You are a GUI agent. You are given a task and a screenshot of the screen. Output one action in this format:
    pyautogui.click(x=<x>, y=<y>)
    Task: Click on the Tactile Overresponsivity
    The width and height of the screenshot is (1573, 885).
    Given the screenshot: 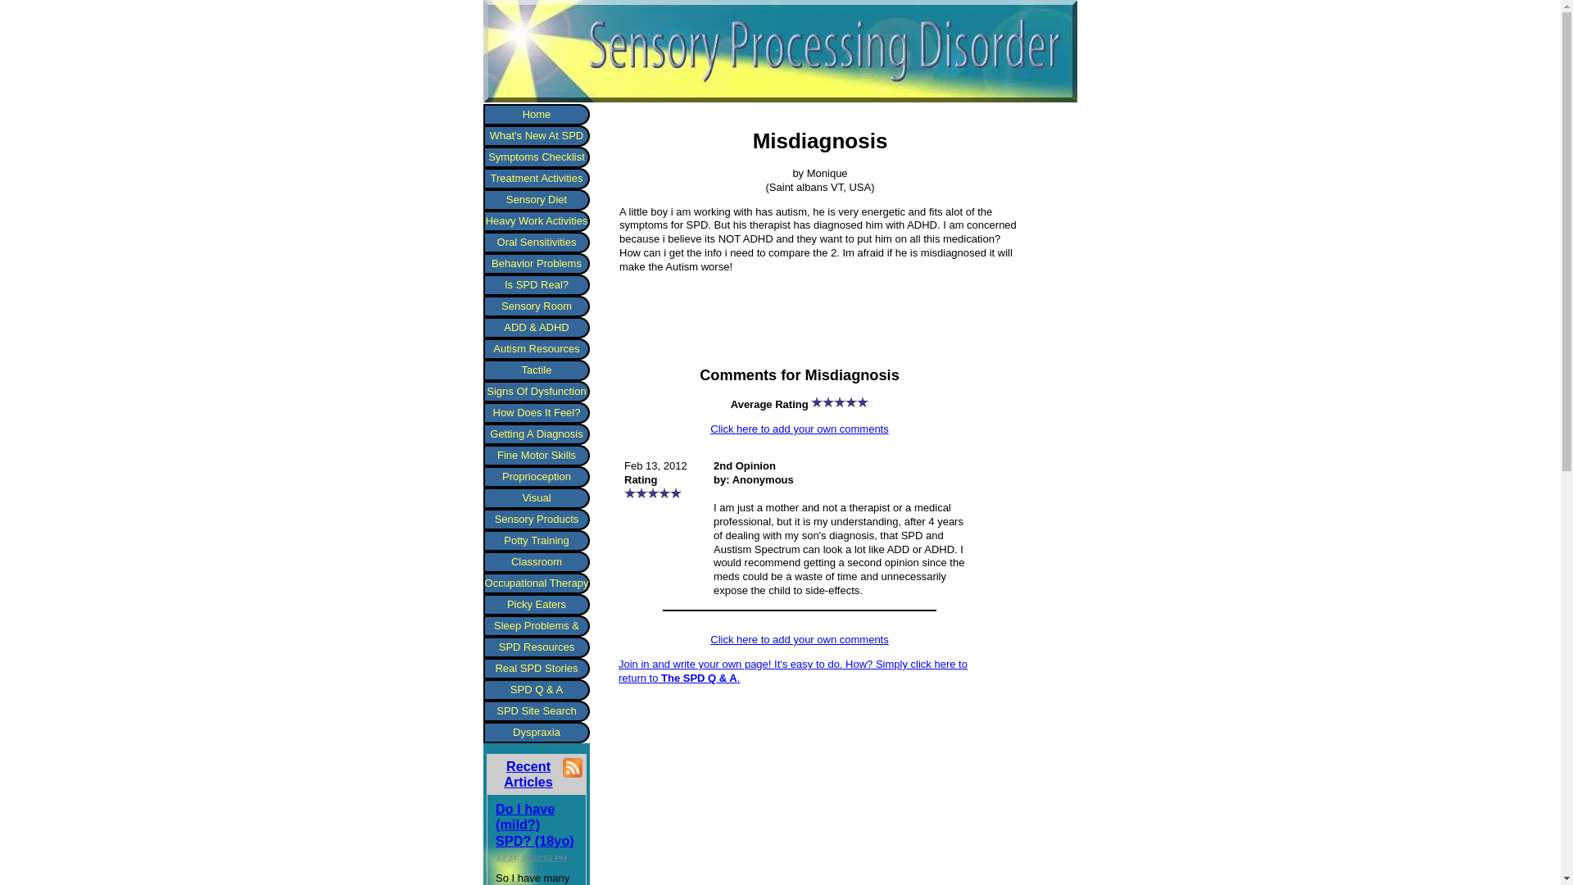 What is the action you would take?
    pyautogui.click(x=536, y=370)
    